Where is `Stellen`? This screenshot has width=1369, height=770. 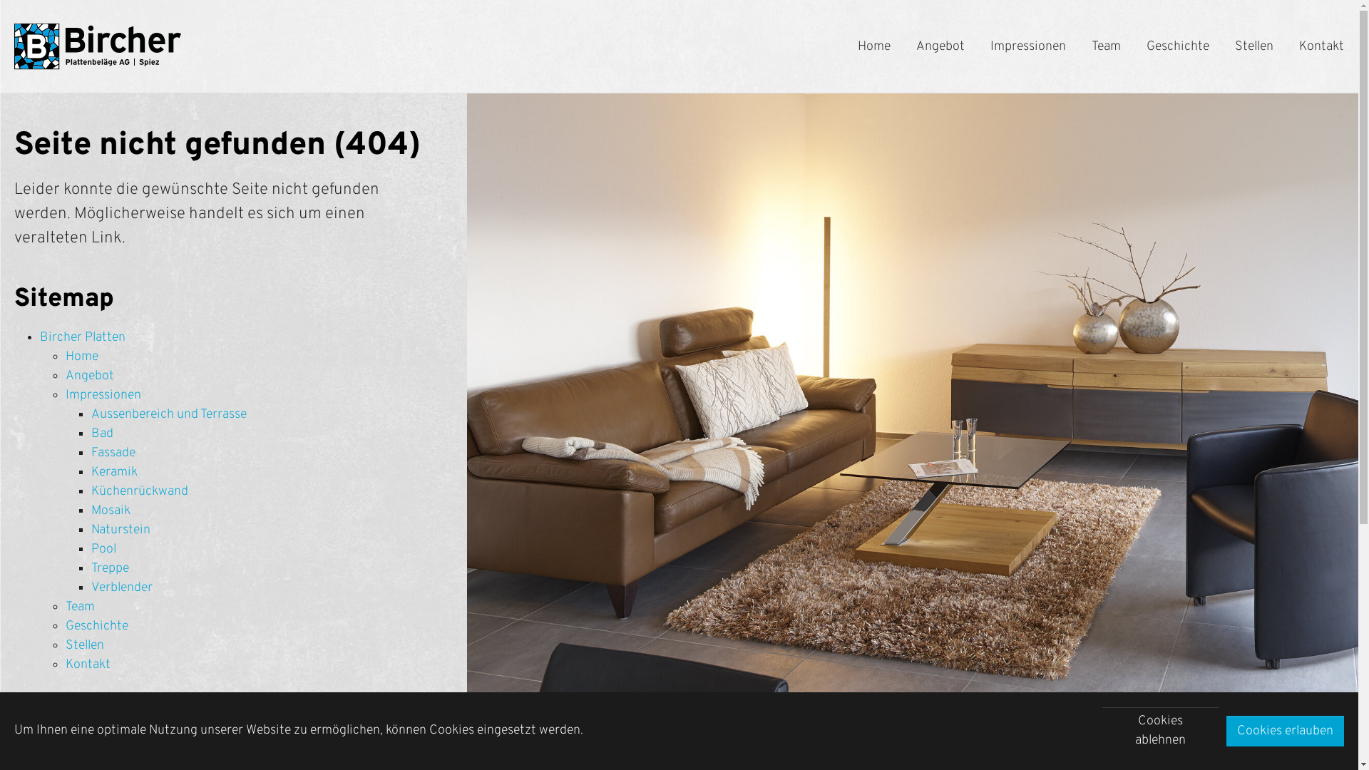
Stellen is located at coordinates (1254, 46).